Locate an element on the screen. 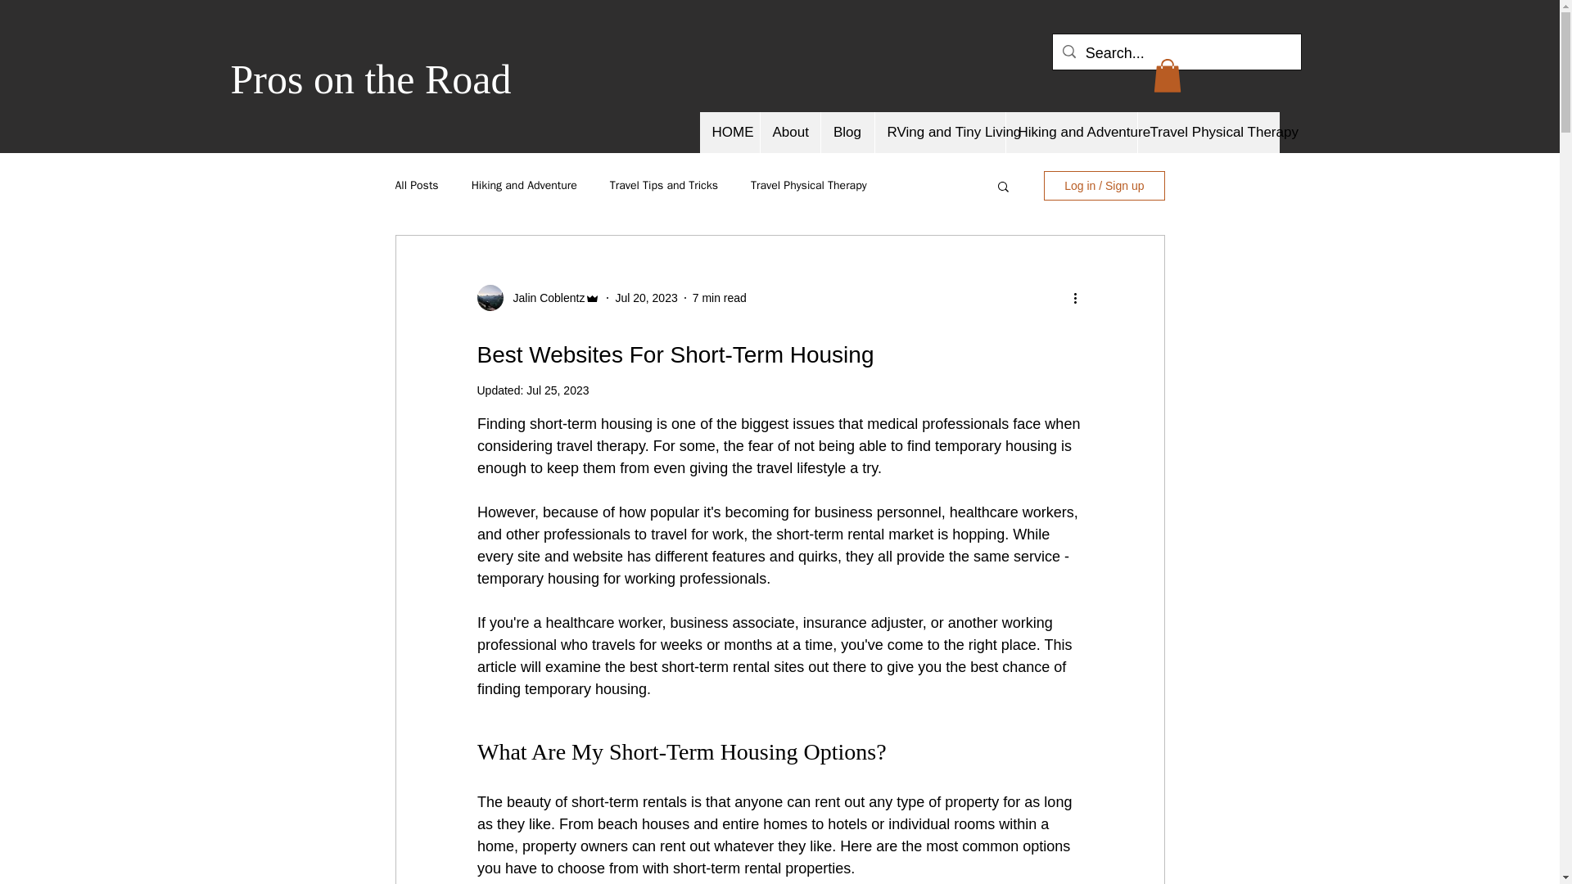  7 min read is located at coordinates (720, 298).